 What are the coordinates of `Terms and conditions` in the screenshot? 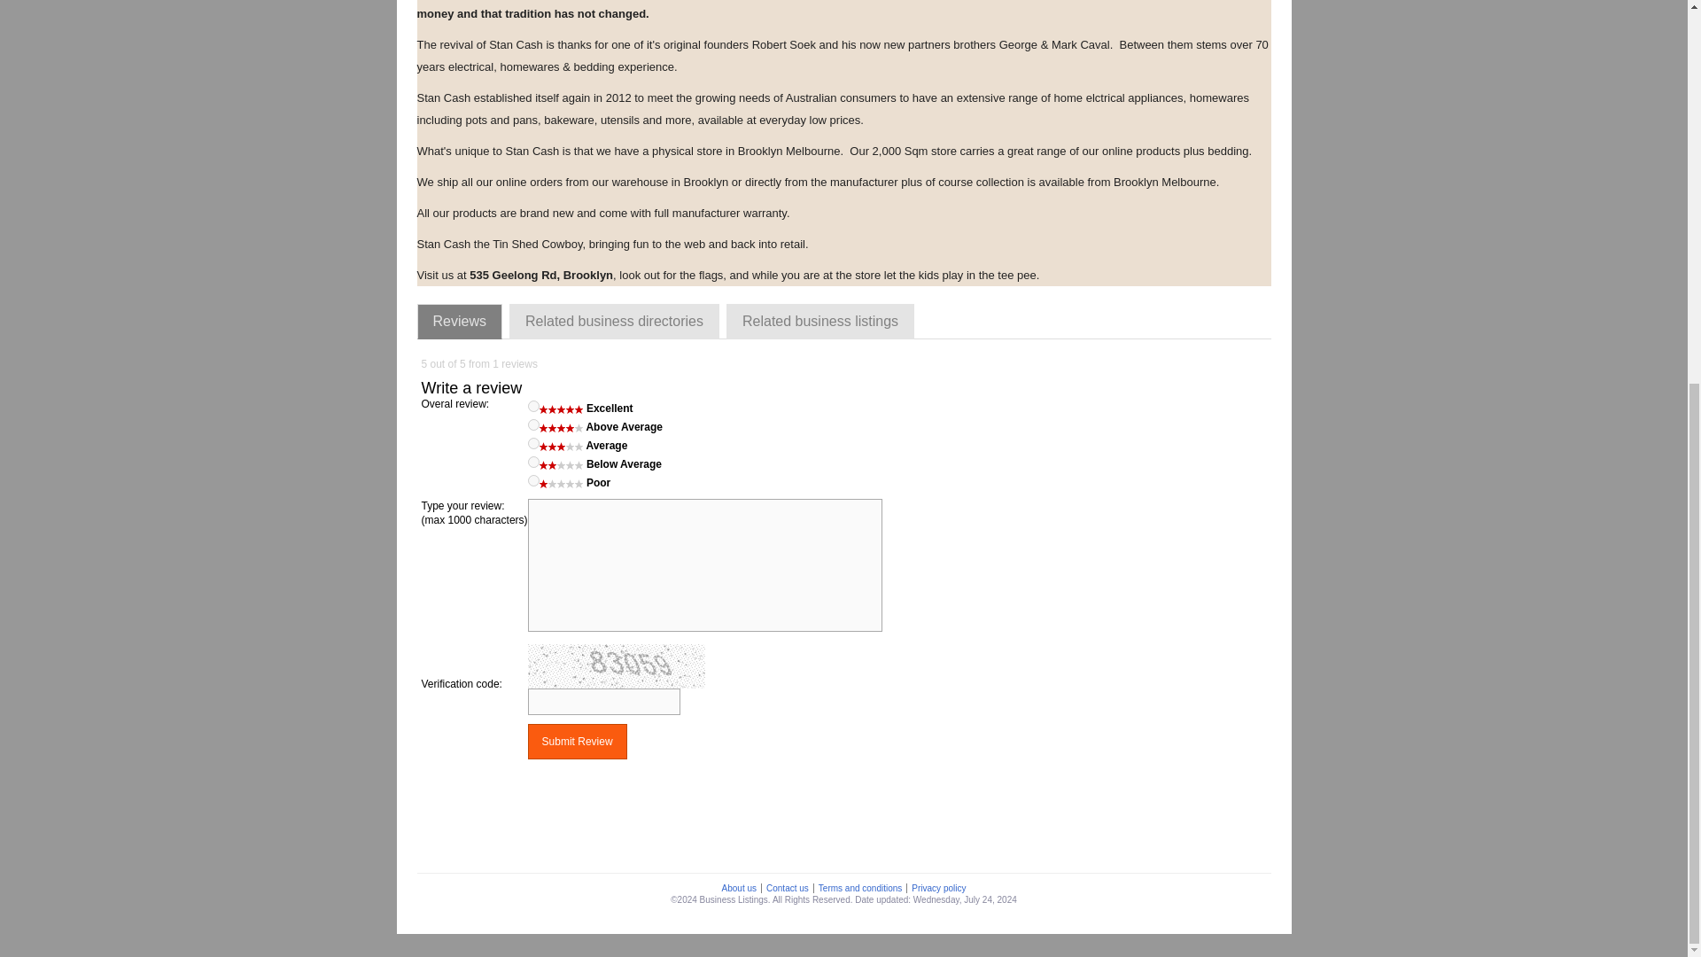 It's located at (860, 888).